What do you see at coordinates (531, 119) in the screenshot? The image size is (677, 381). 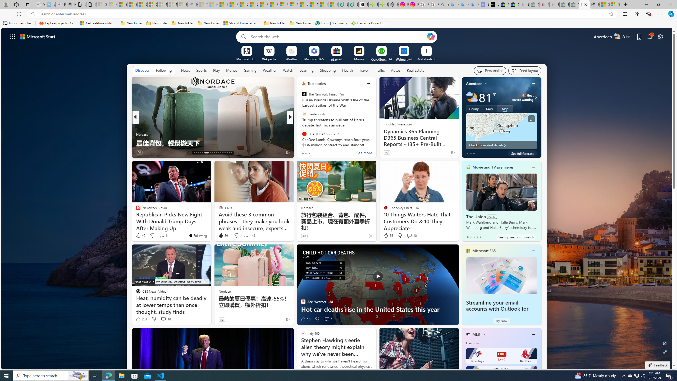 I see `Click to see more information` at bounding box center [531, 119].